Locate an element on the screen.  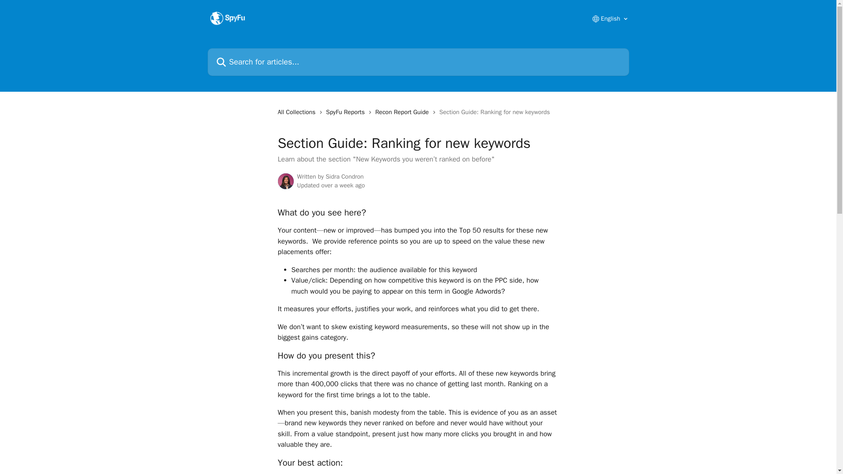
All Collections is located at coordinates (298, 112).